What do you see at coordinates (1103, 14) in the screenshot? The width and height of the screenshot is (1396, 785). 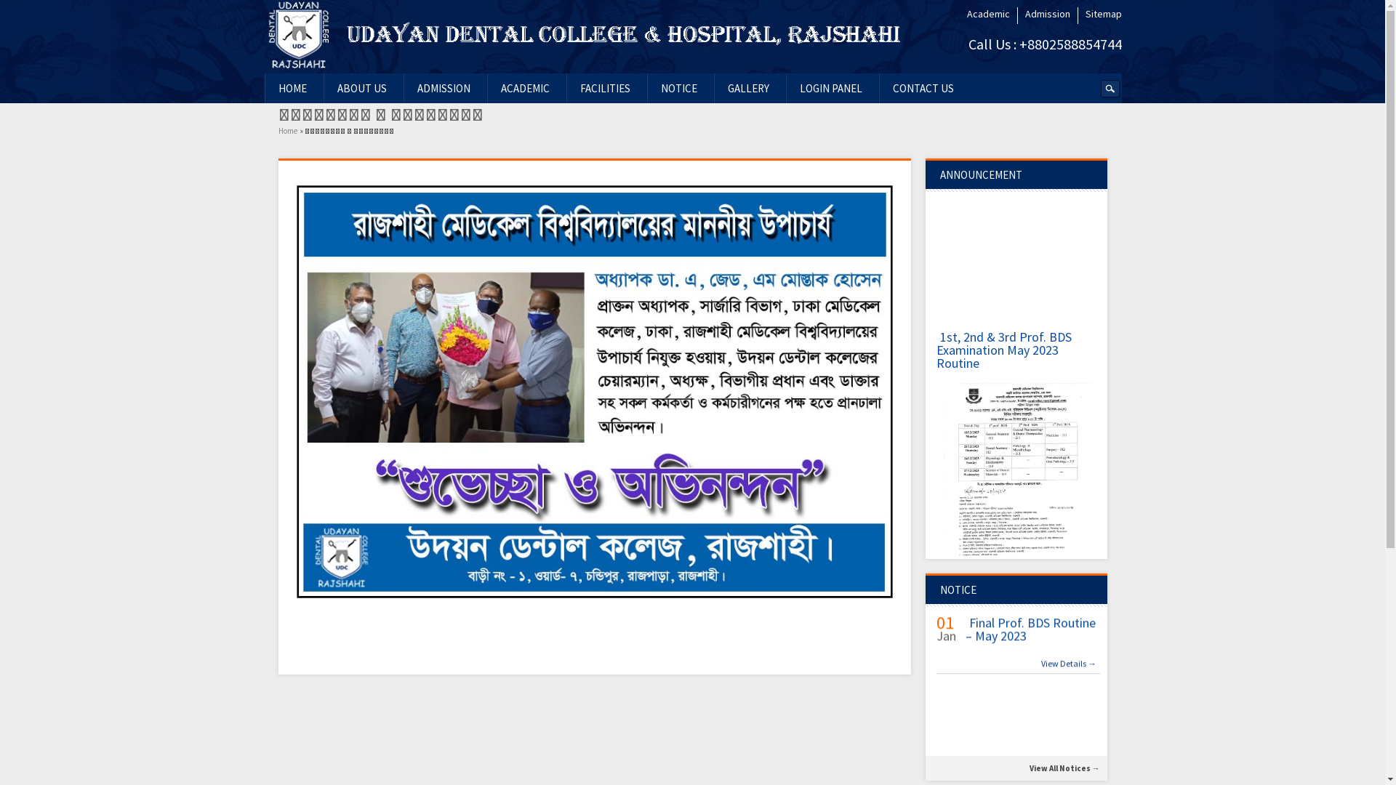 I see `Sitemap` at bounding box center [1103, 14].